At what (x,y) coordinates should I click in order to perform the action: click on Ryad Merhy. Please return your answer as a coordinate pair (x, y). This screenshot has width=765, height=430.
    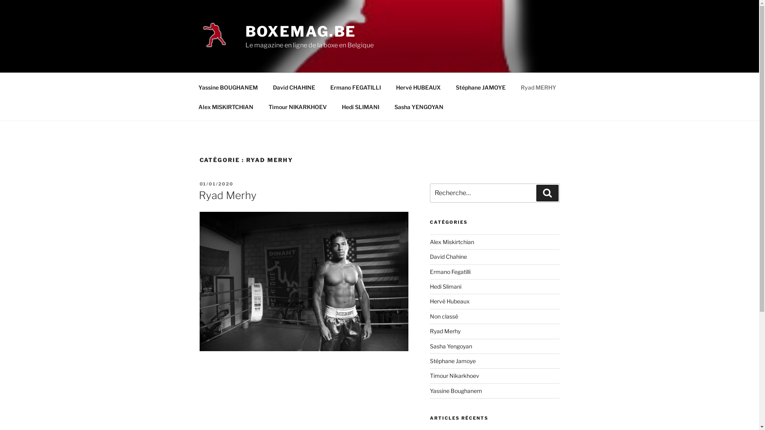
    Looking at the image, I should click on (227, 195).